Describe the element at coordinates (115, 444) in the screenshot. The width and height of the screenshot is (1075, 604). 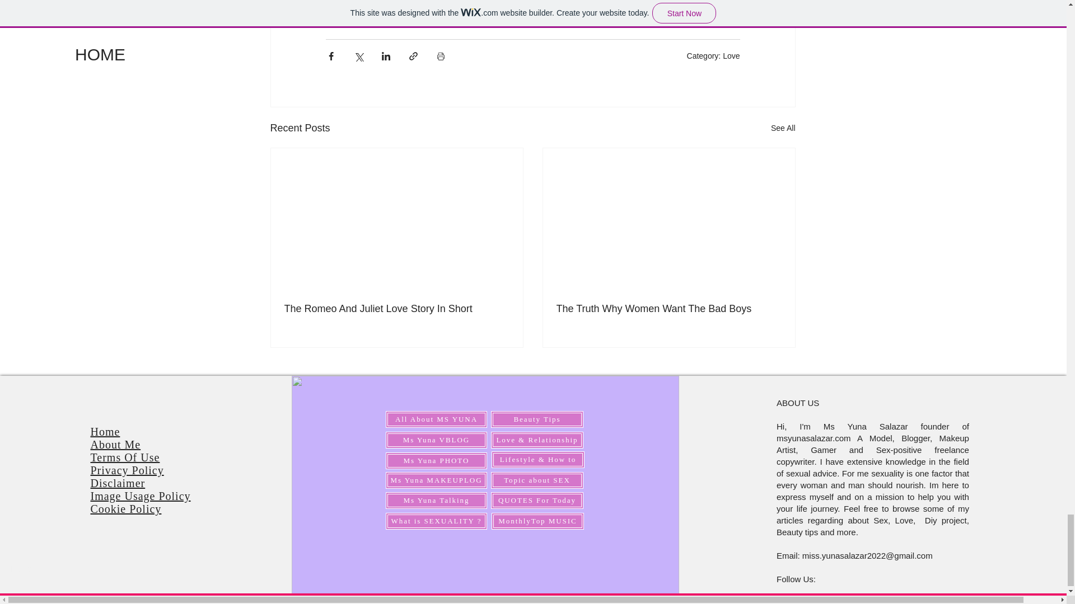
I see `About Me` at that location.